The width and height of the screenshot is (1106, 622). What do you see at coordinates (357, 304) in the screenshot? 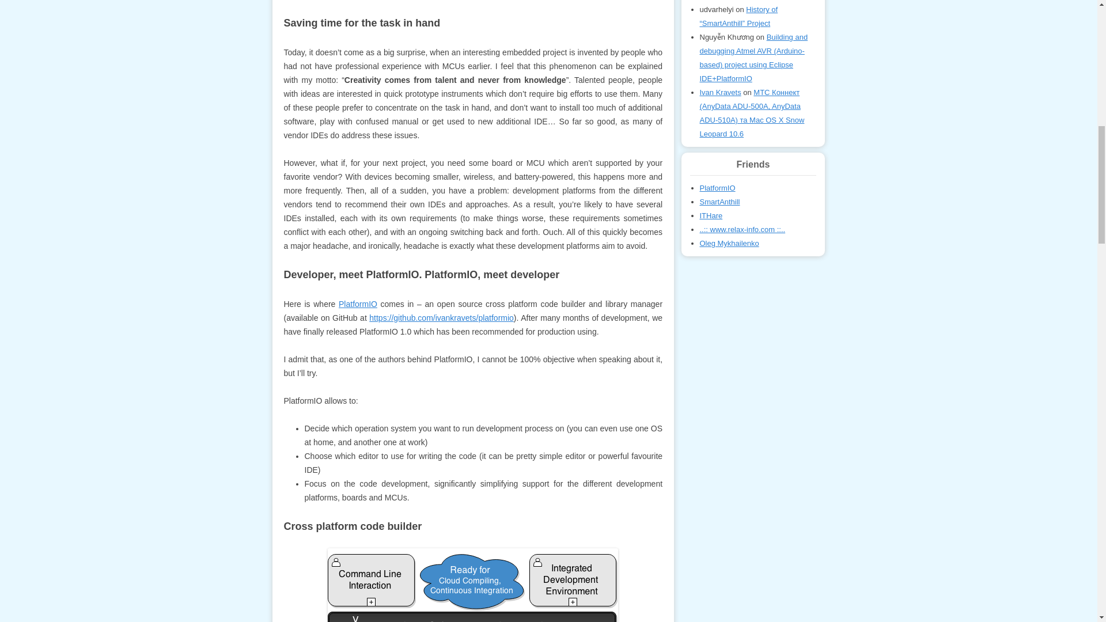
I see `PlatformIO` at bounding box center [357, 304].